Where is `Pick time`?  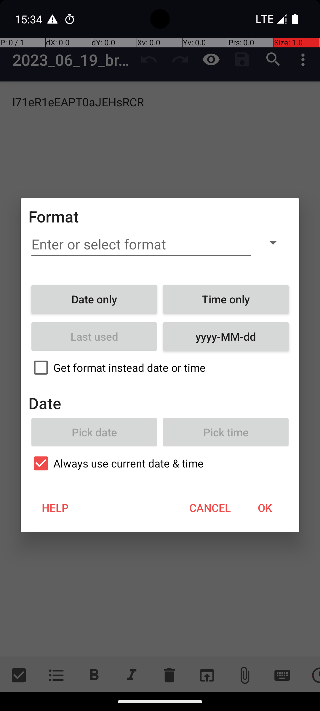 Pick time is located at coordinates (226, 432).